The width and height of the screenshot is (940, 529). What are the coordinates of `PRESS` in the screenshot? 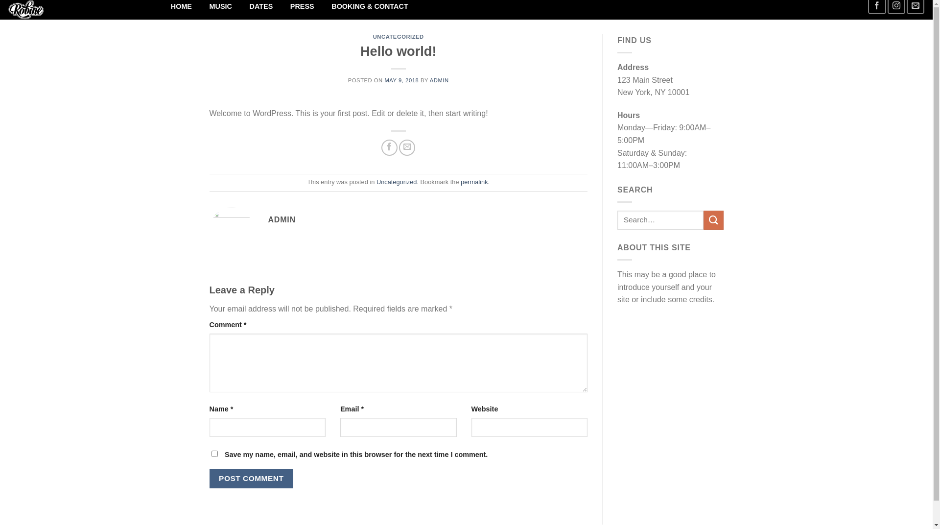 It's located at (302, 7).